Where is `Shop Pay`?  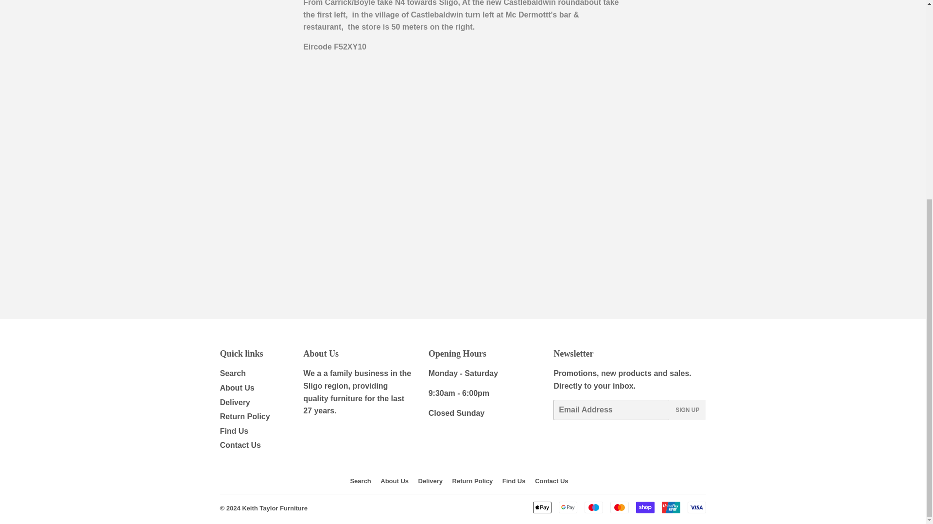
Shop Pay is located at coordinates (644, 508).